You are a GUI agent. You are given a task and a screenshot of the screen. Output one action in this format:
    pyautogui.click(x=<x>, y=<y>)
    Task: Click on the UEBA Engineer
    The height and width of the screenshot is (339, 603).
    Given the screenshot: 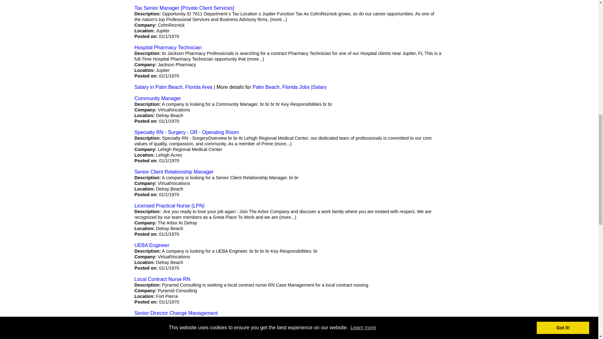 What is the action you would take?
    pyautogui.click(x=152, y=245)
    